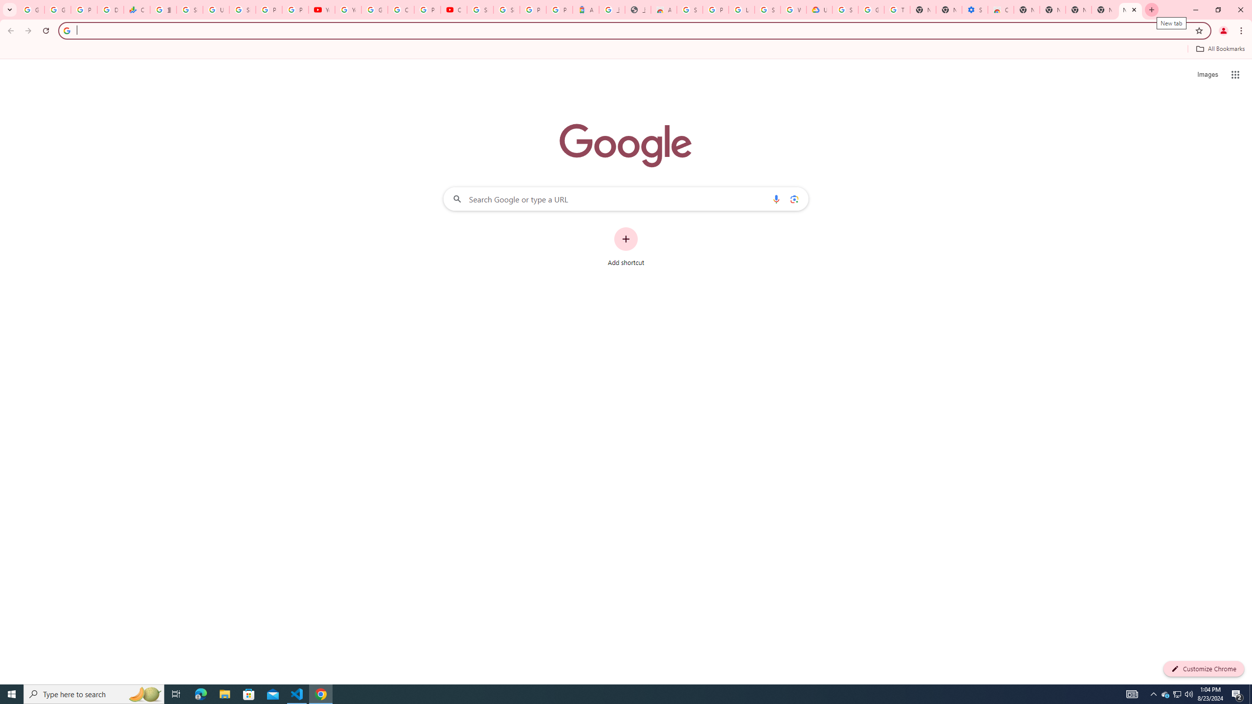 Image resolution: width=1252 pixels, height=704 pixels. I want to click on Atour Hotel - Google hotels, so click(586, 10).